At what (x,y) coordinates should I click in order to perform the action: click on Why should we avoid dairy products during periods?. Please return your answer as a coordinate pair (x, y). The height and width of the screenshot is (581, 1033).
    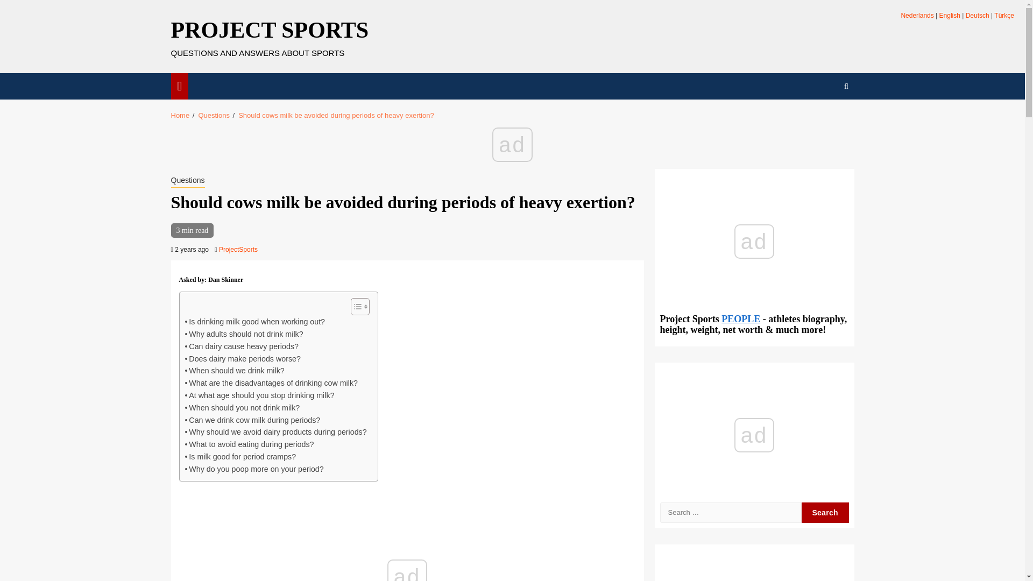
    Looking at the image, I should click on (275, 432).